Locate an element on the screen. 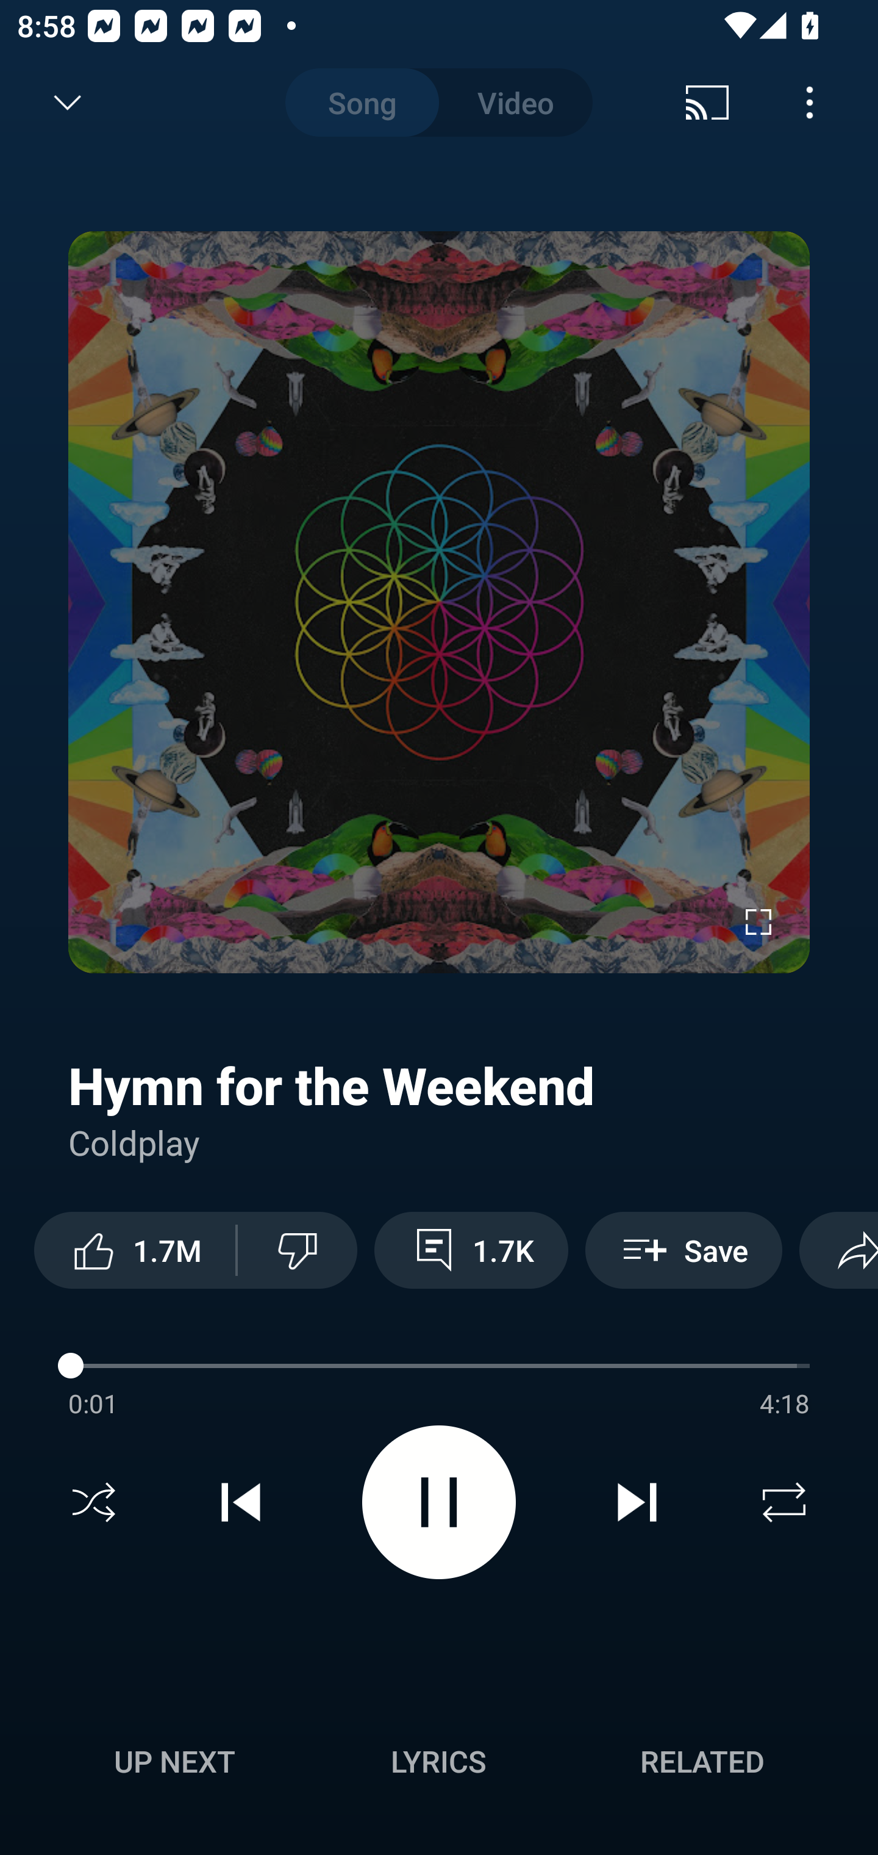  Next track is located at coordinates (637, 1502).